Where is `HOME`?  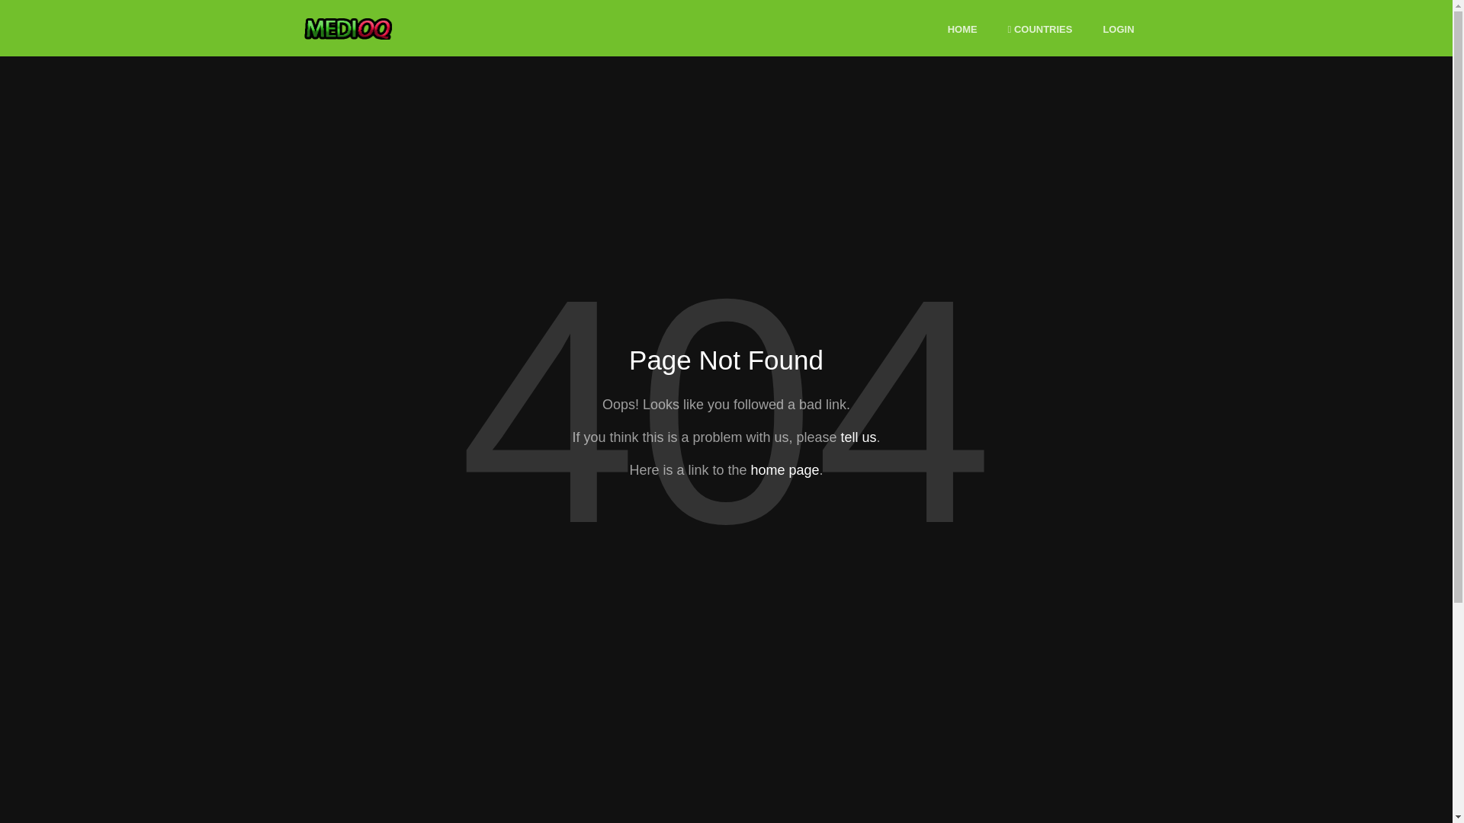 HOME is located at coordinates (962, 30).